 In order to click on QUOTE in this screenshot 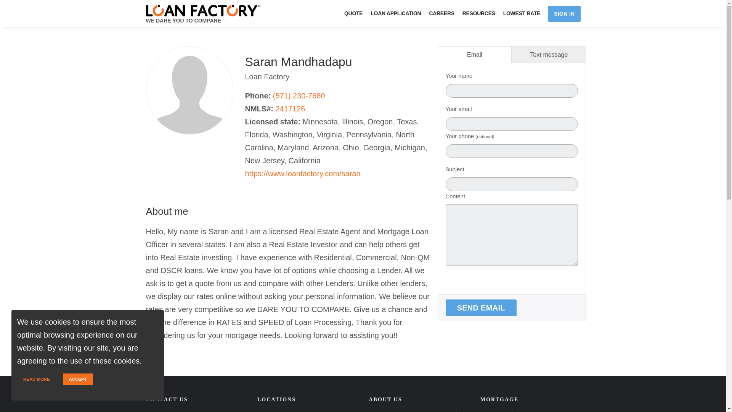, I will do `click(357, 14)`.